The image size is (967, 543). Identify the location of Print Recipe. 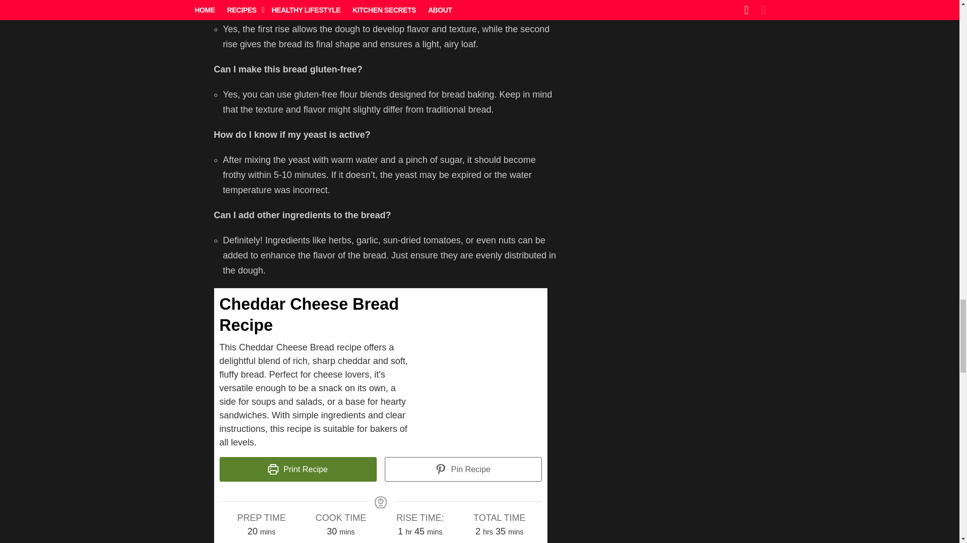
(298, 469).